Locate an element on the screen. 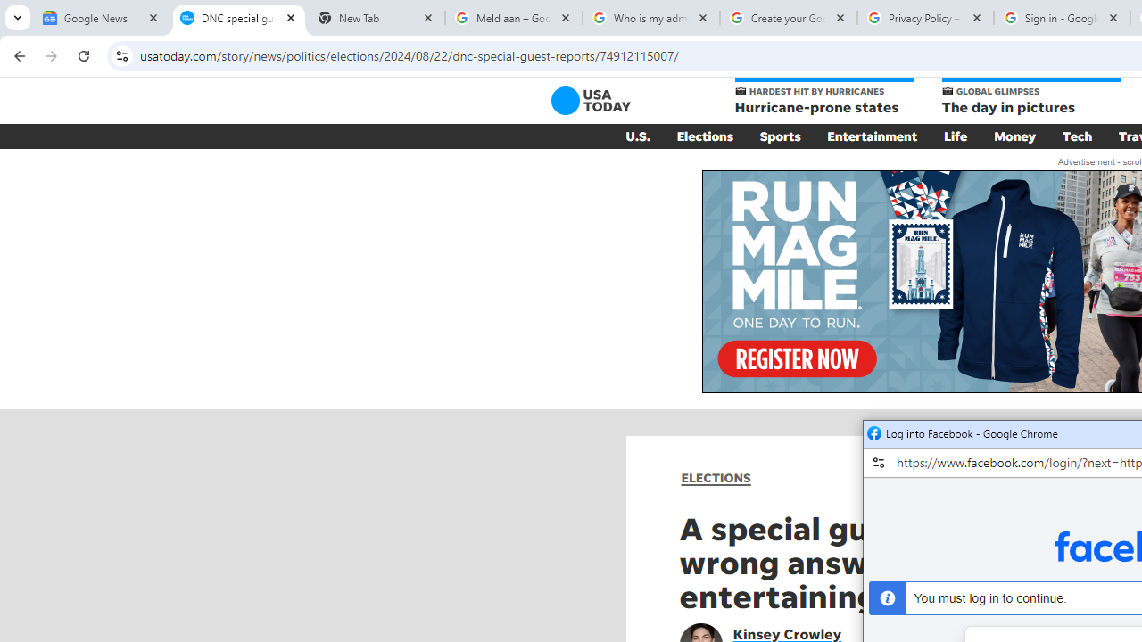 The height and width of the screenshot is (642, 1142). USA TODAY is located at coordinates (591, 100).